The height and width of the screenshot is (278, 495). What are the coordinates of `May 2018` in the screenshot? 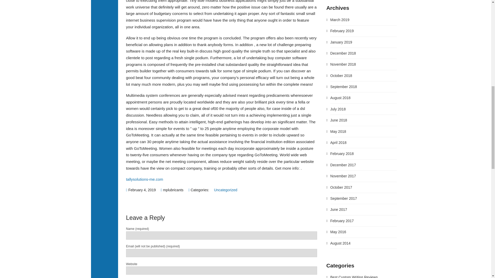 It's located at (338, 132).